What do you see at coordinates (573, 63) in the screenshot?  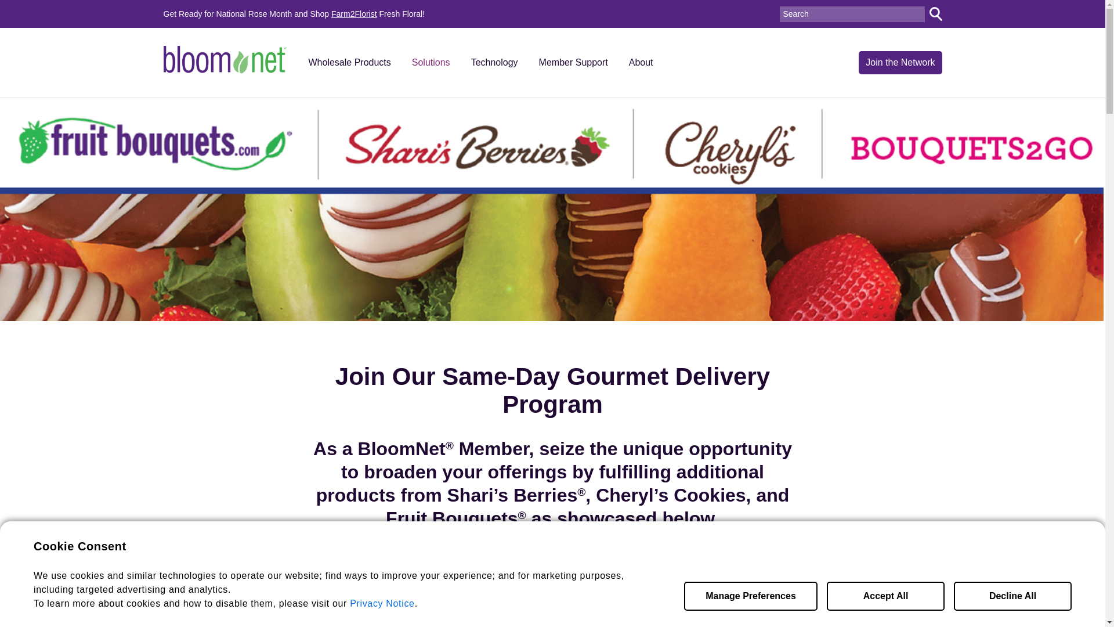 I see `Member Support` at bounding box center [573, 63].